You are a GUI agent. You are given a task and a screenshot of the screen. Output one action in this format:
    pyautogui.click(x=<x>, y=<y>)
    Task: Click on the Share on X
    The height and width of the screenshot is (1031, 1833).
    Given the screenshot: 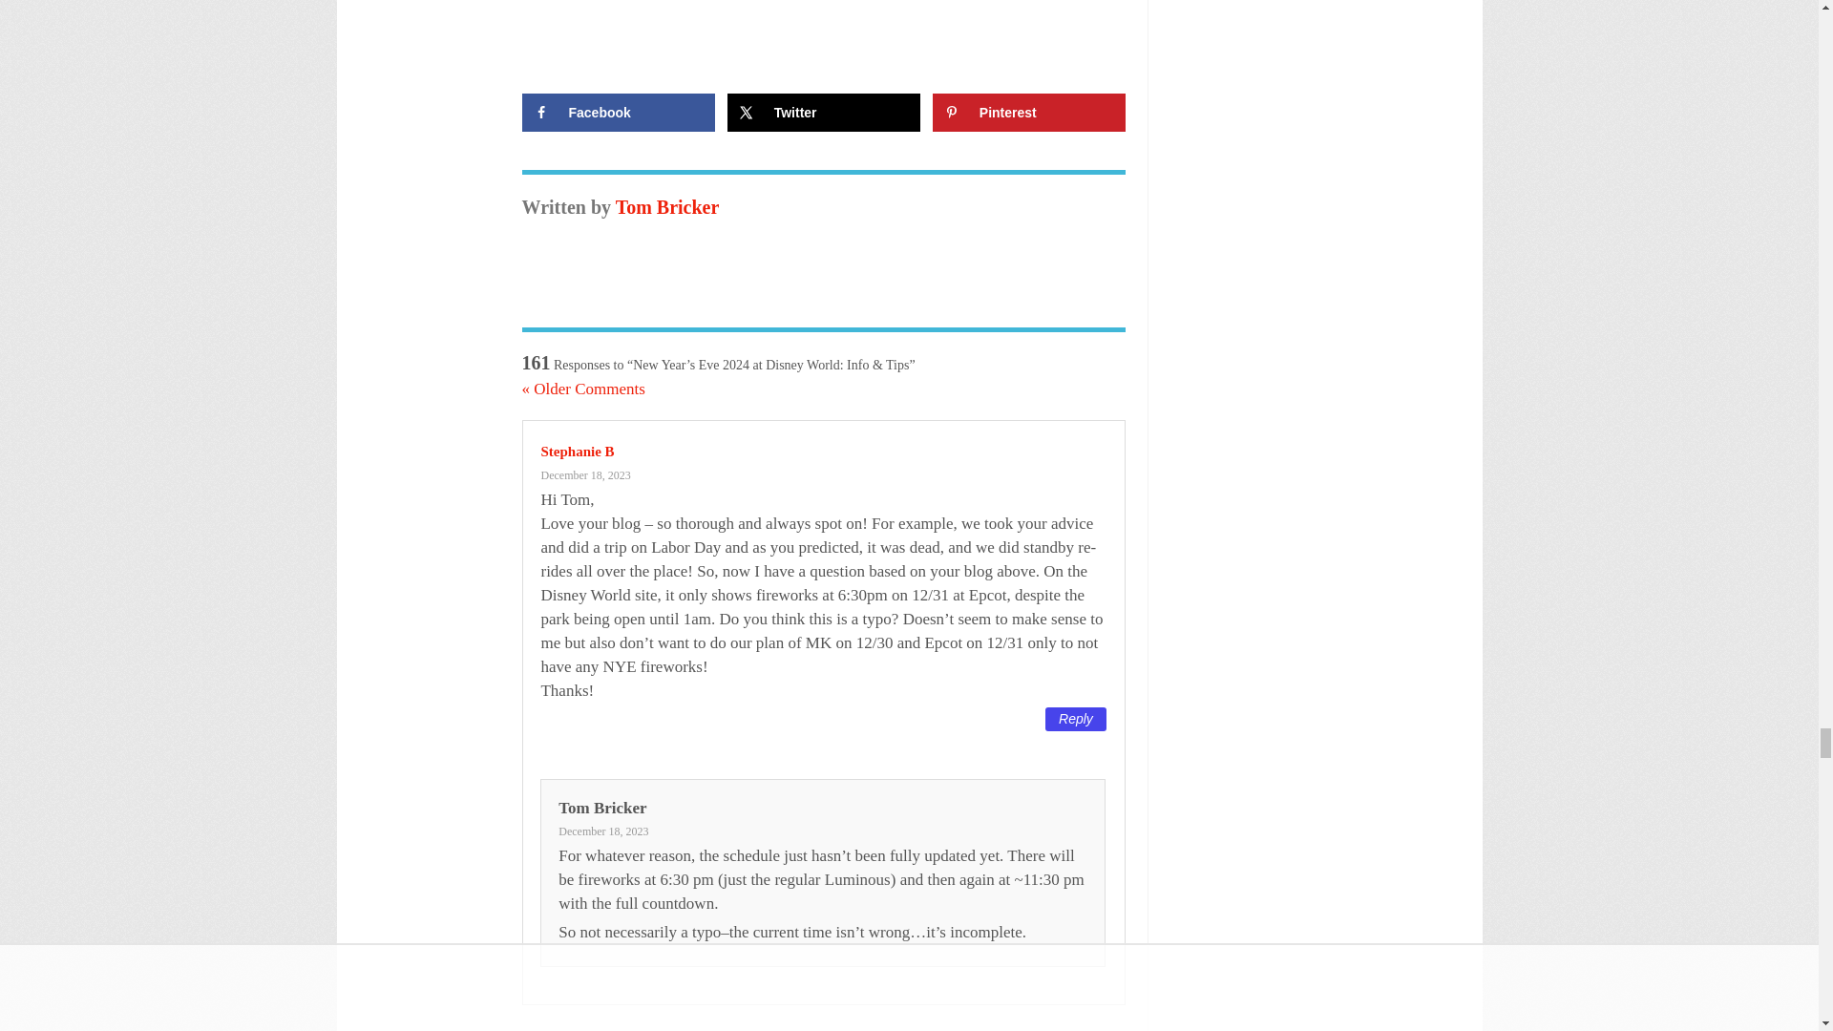 What is the action you would take?
    pyautogui.click(x=825, y=113)
    